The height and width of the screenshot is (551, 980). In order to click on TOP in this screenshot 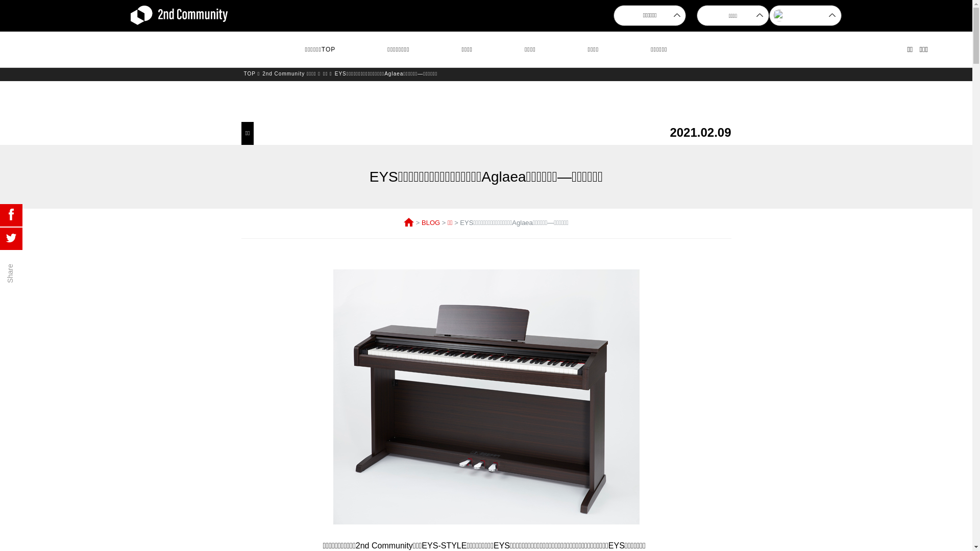, I will do `click(250, 73)`.